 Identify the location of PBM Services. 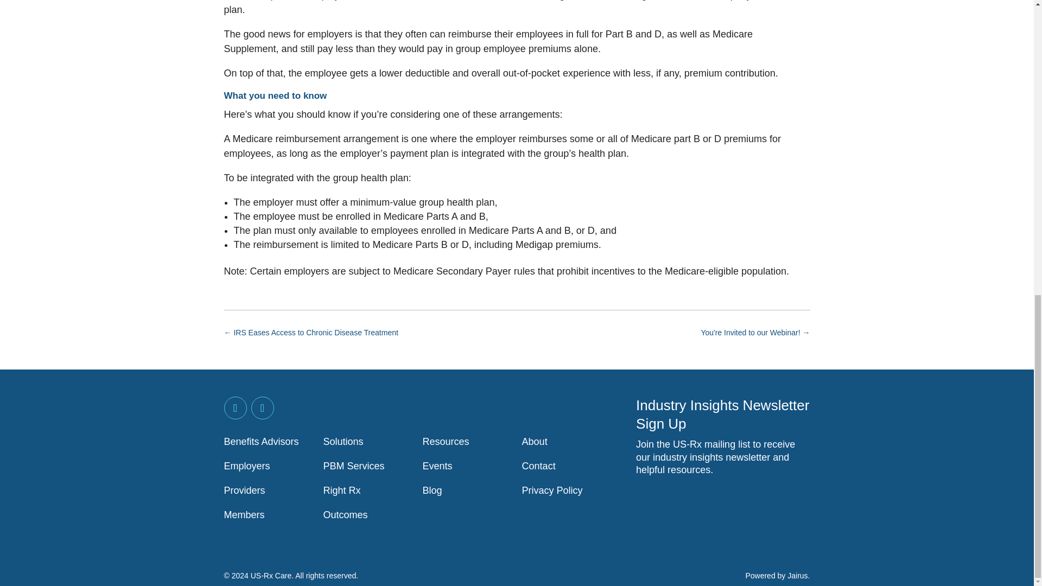
(354, 466).